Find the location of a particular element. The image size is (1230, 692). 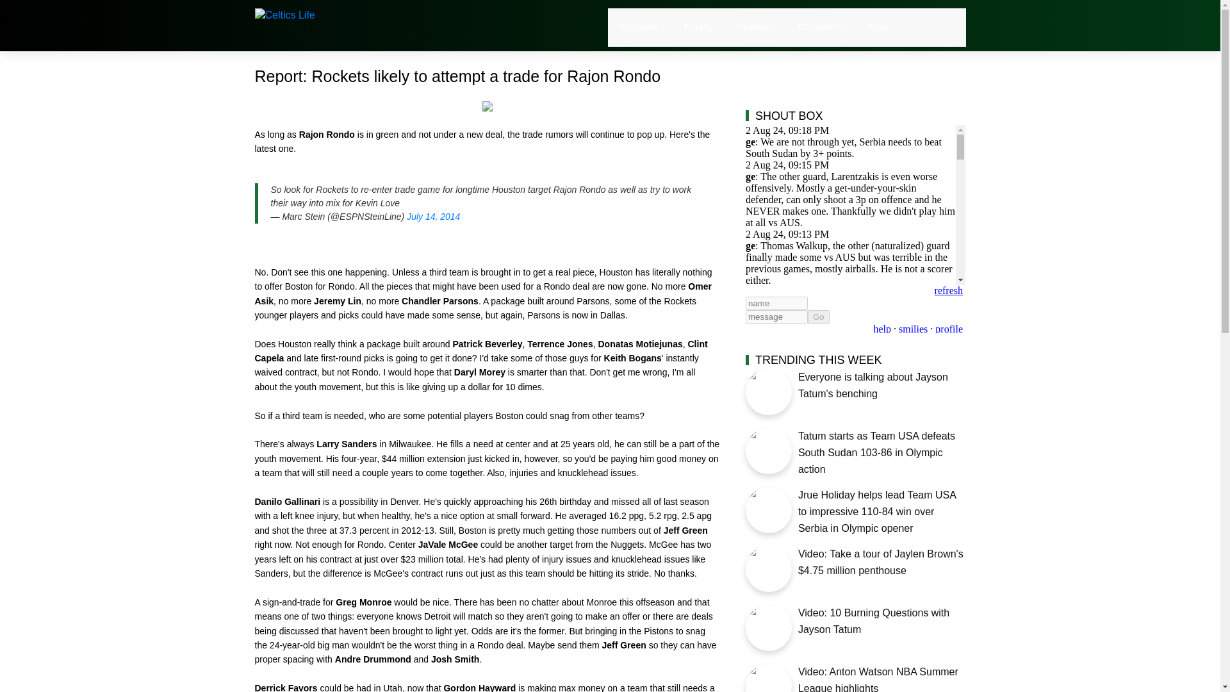

July 14, 2014 is located at coordinates (433, 217).